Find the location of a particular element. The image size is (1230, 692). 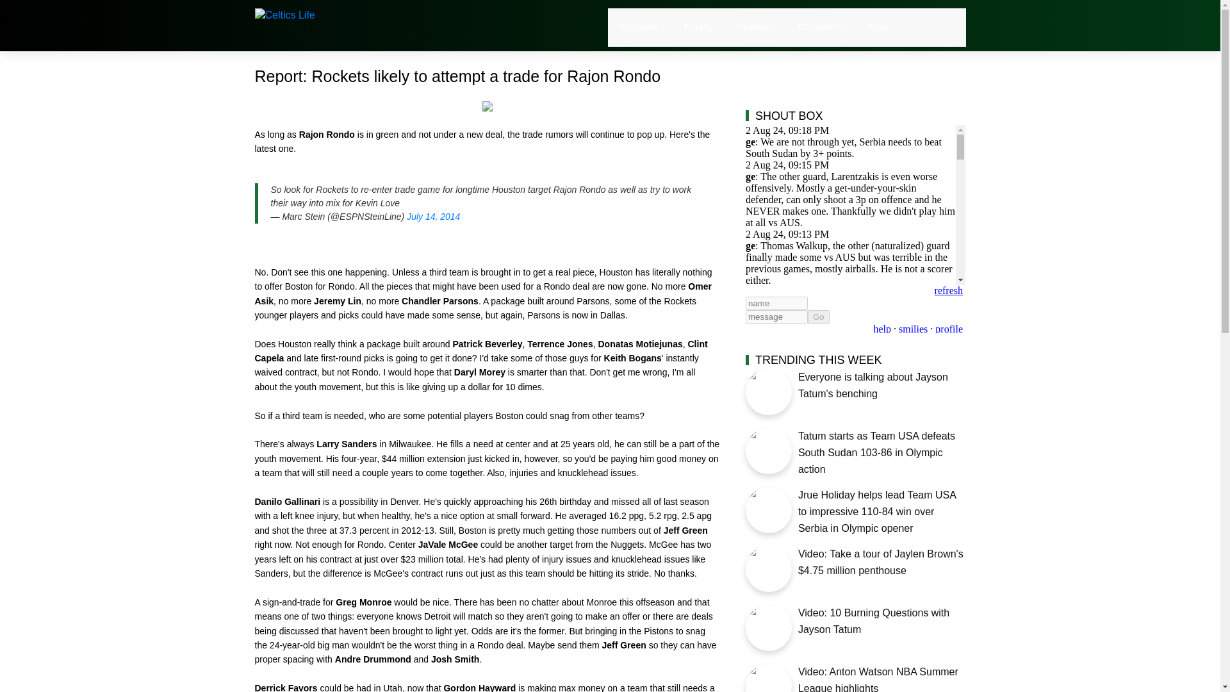

July 14, 2014 is located at coordinates (433, 217).